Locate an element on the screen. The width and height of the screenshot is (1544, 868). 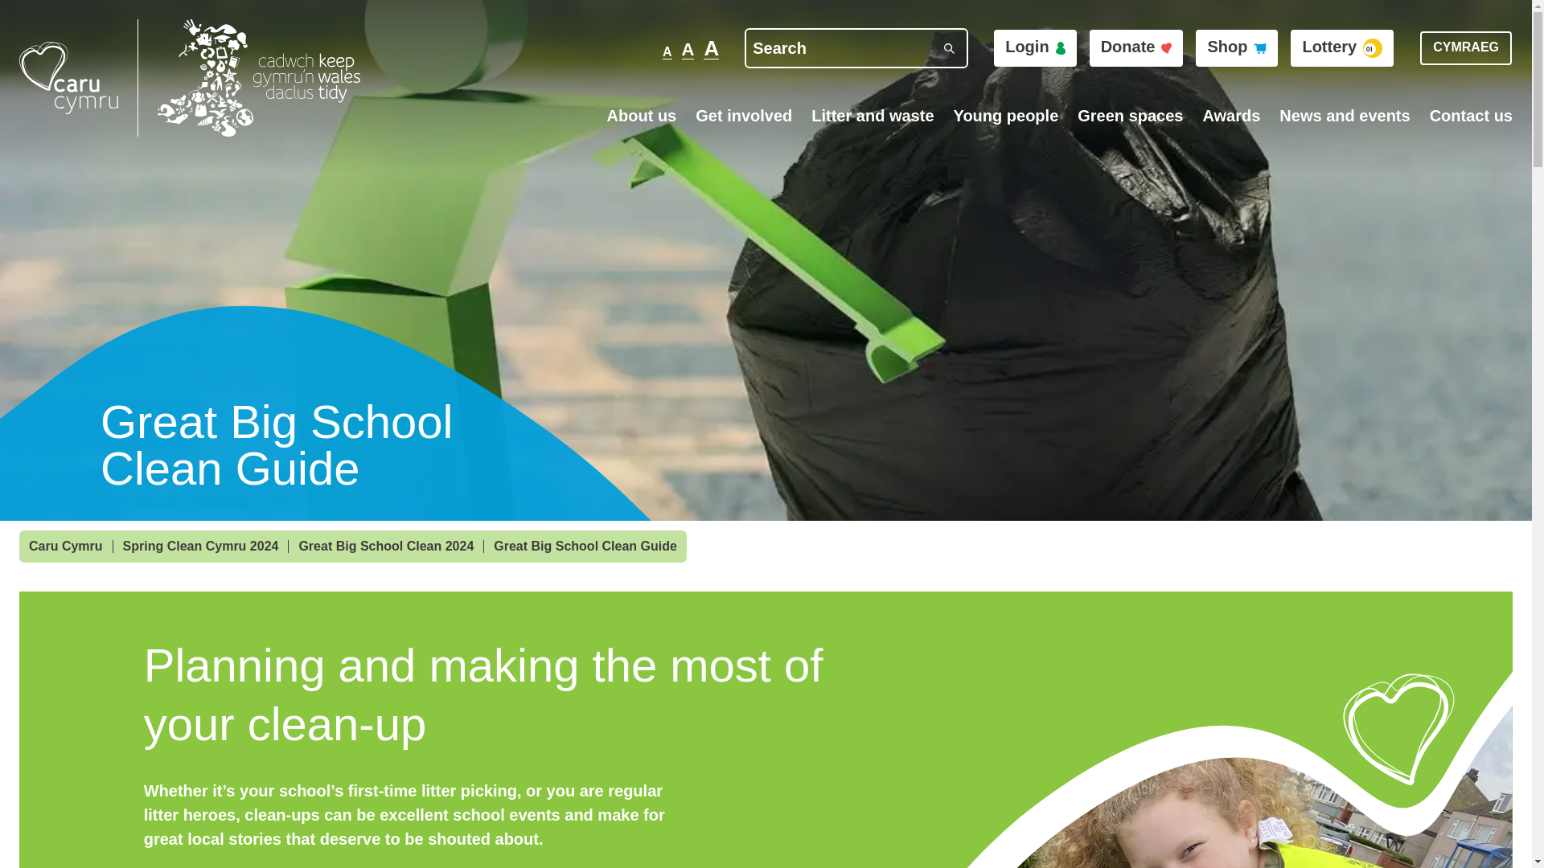
Type search term here is located at coordinates (856, 48).